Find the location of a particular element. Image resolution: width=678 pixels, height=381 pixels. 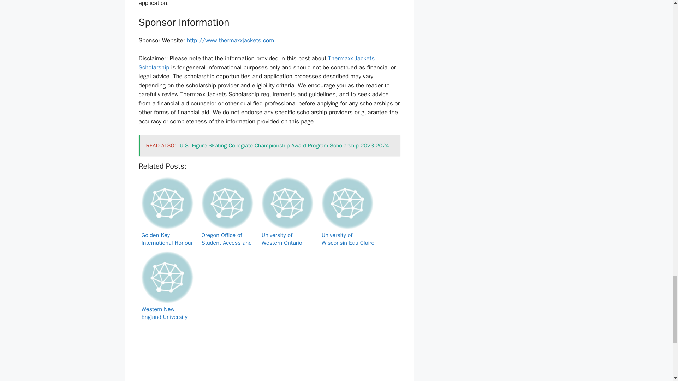

Thermaxx Jackets Scholarship is located at coordinates (256, 63).